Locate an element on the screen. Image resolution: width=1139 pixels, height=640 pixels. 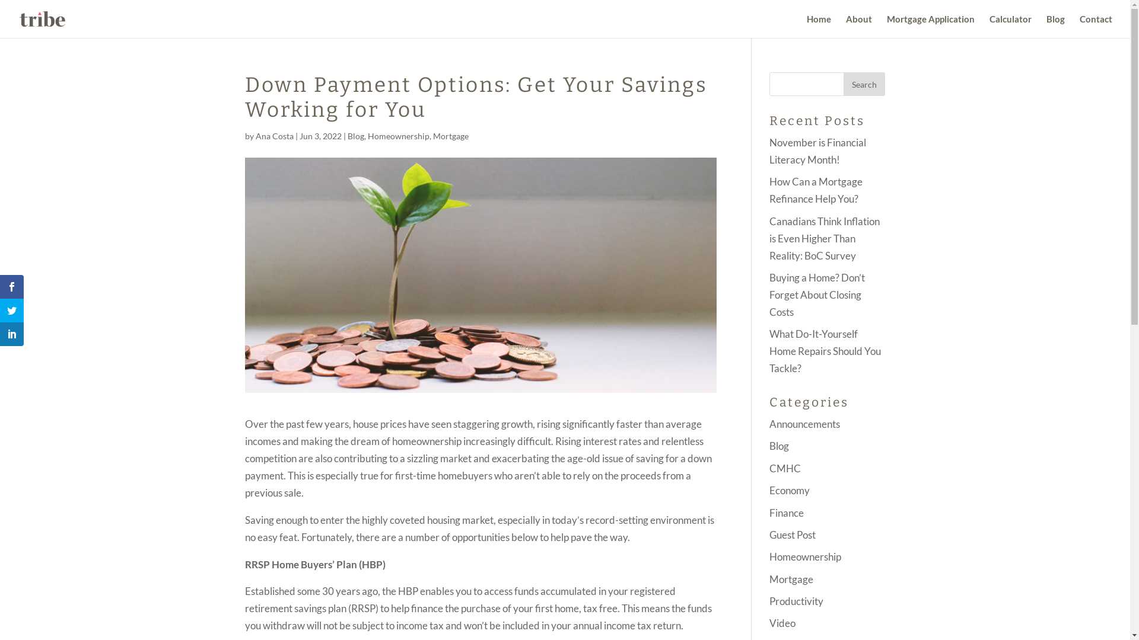
Blog is located at coordinates (356, 136).